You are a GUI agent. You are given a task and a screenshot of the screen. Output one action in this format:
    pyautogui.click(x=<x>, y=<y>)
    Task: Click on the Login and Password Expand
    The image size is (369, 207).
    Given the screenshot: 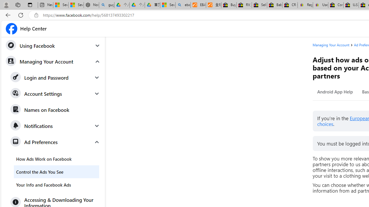 What is the action you would take?
    pyautogui.click(x=55, y=78)
    